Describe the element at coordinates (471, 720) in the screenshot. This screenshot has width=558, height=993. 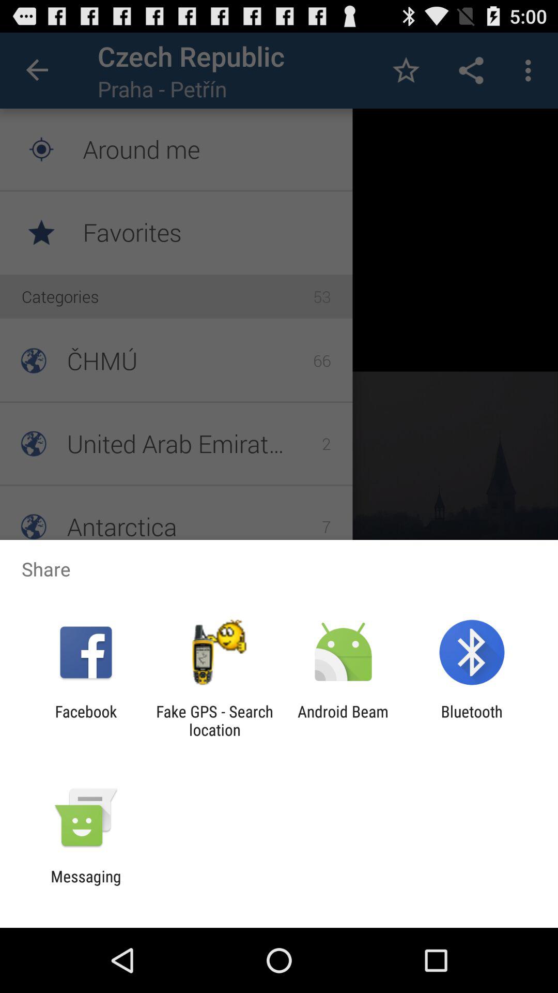
I see `launch the item to the right of android beam item` at that location.